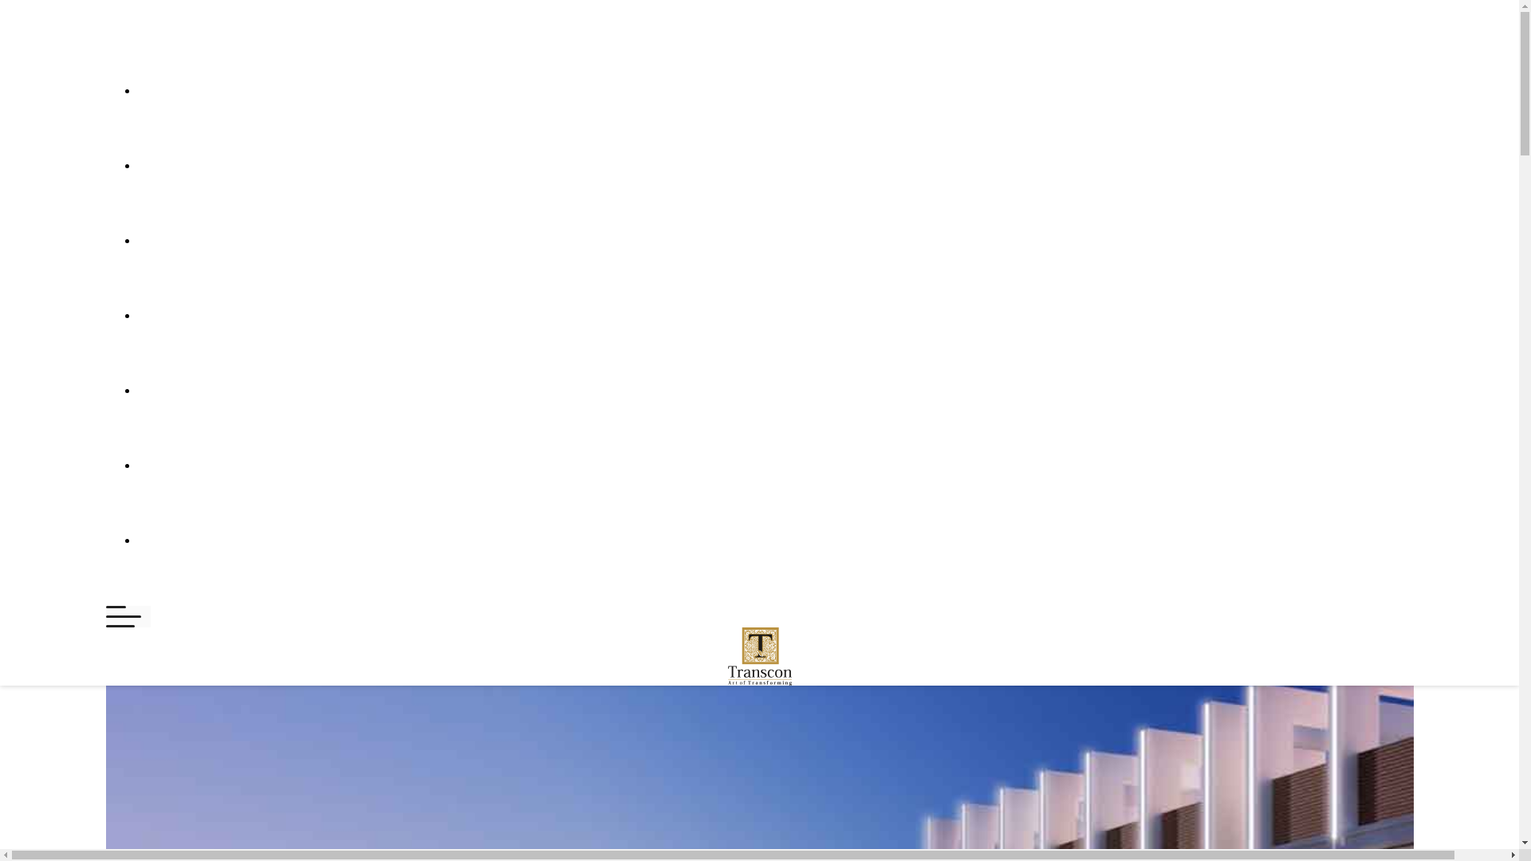 This screenshot has width=1531, height=861. I want to click on CAREER, so click(204, 458).